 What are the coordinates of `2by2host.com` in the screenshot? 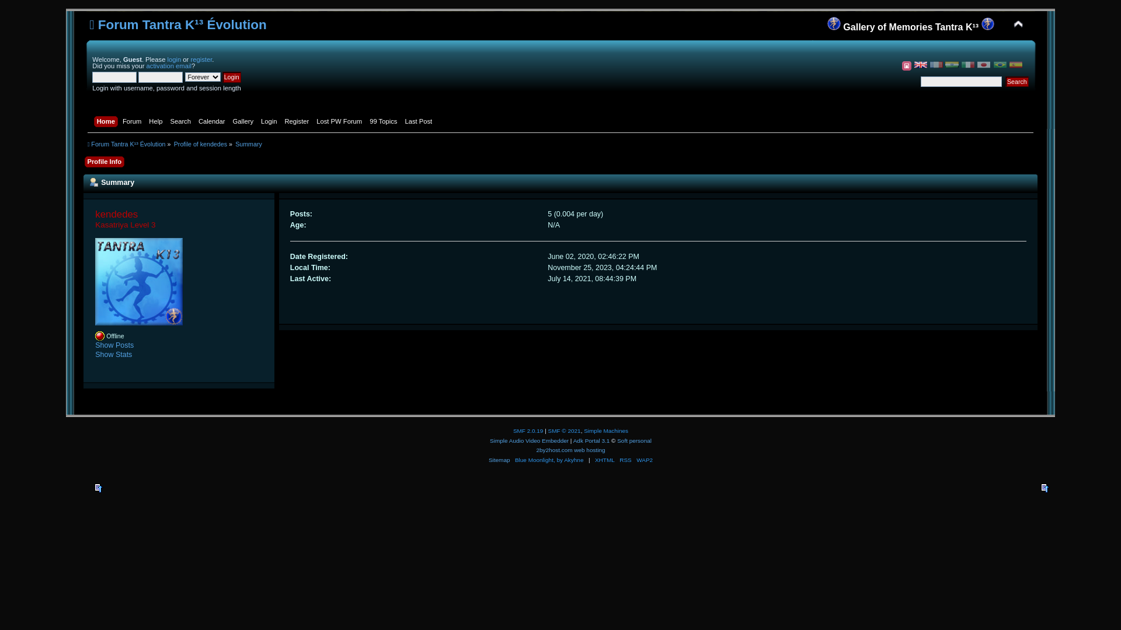 It's located at (553, 450).